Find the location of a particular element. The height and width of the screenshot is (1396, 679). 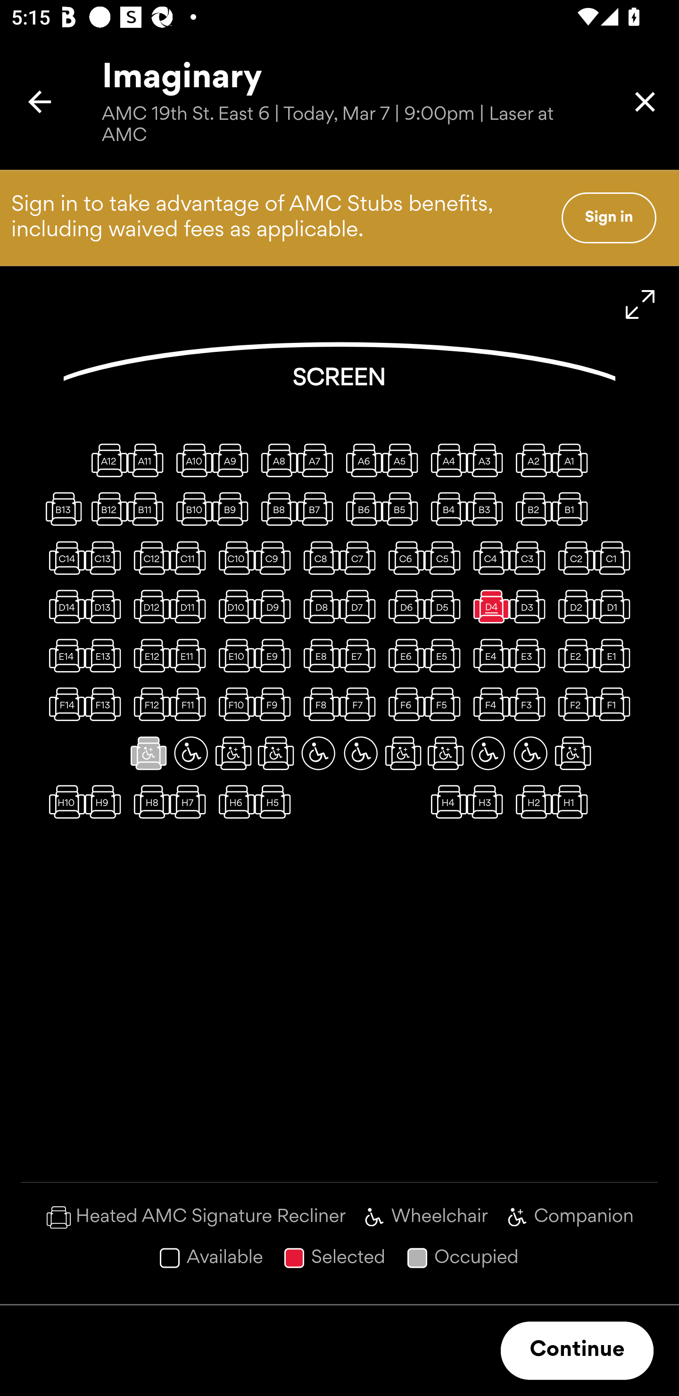

D8, Regular seat, available is located at coordinates (318, 607).